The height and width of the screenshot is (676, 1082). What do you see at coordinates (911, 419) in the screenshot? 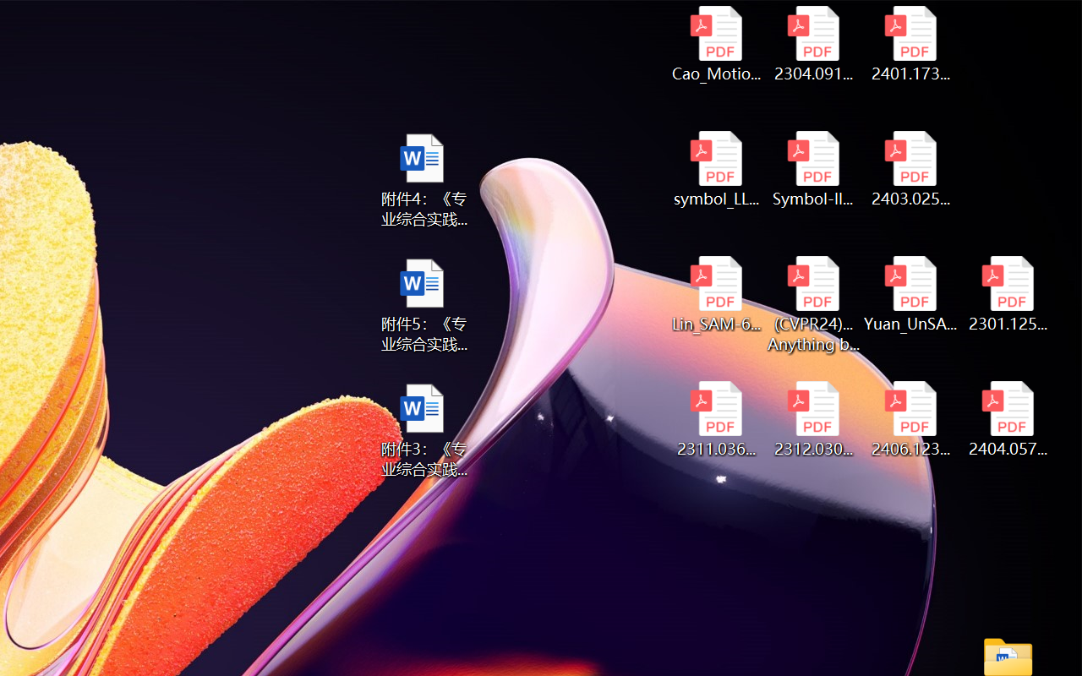
I see `2406.12373v2.pdf` at bounding box center [911, 419].